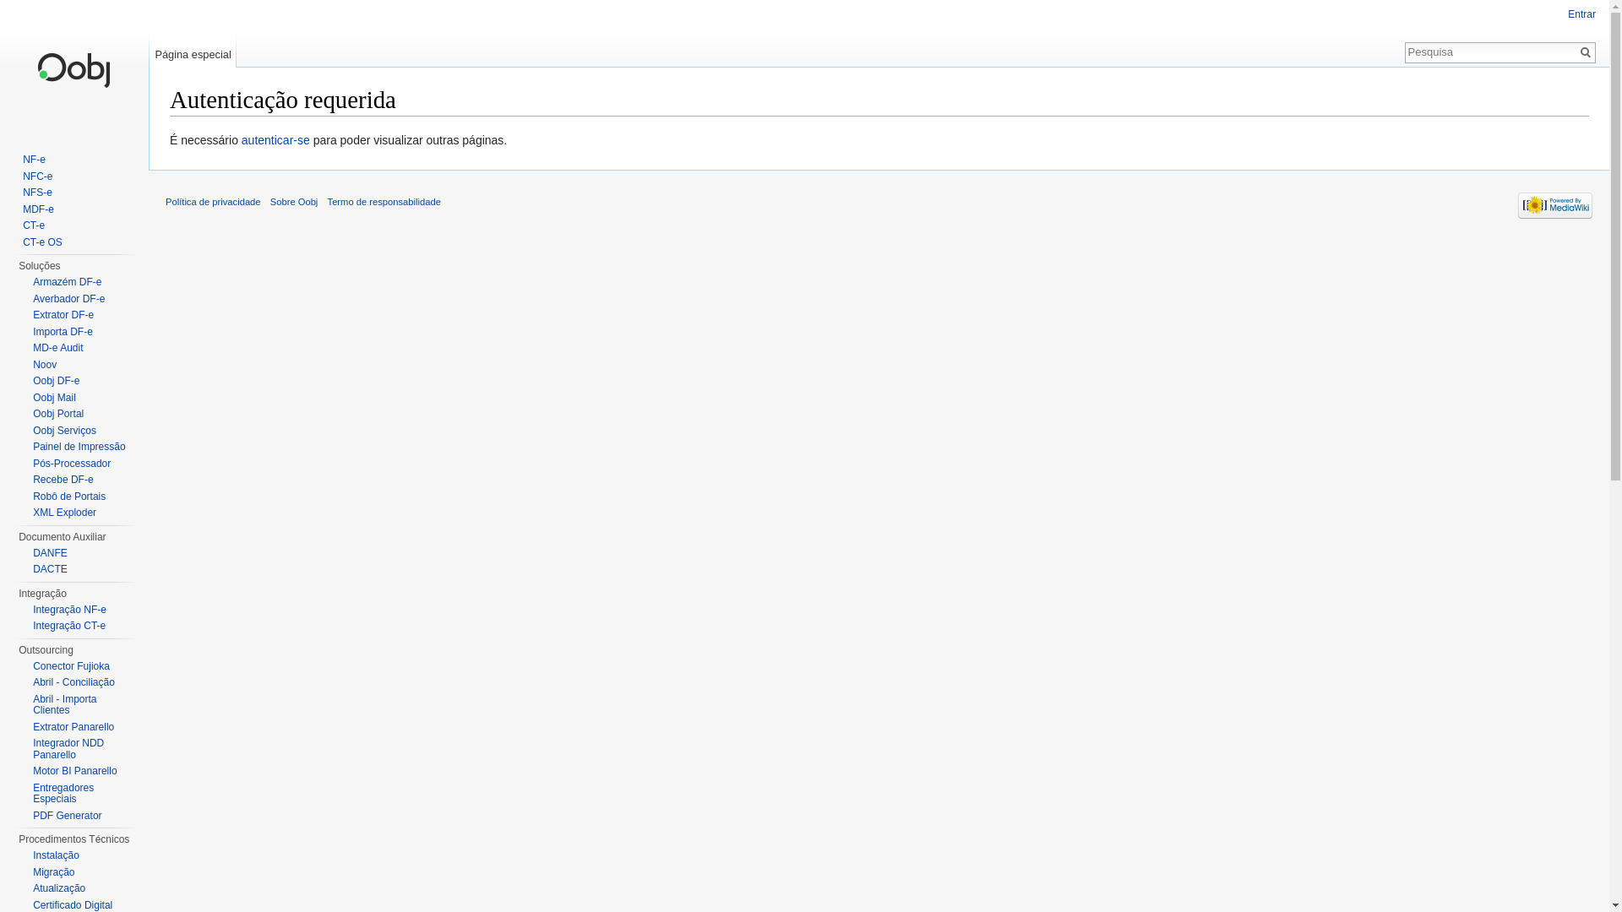 This screenshot has height=912, width=1622. I want to click on Ir, so click(1586, 52).